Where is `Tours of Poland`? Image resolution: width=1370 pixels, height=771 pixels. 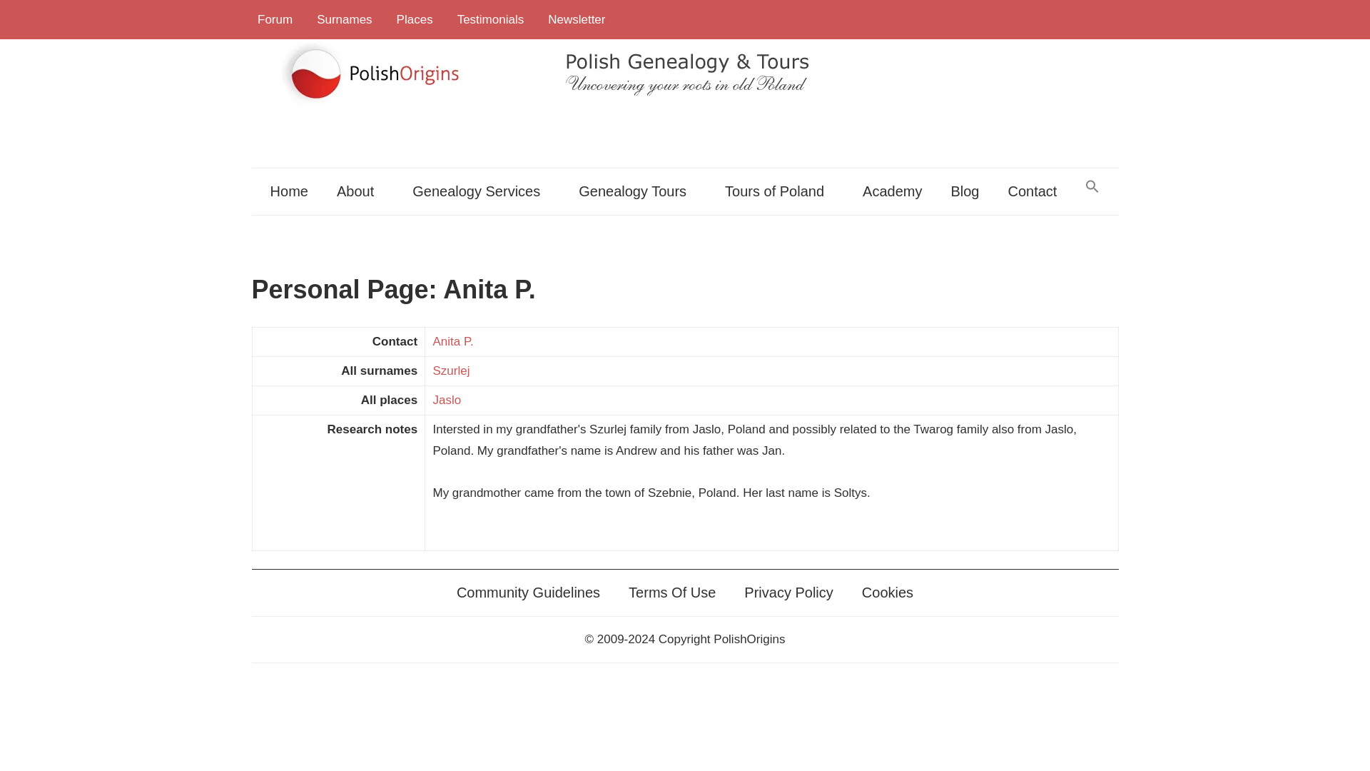 Tours of Poland is located at coordinates (779, 191).